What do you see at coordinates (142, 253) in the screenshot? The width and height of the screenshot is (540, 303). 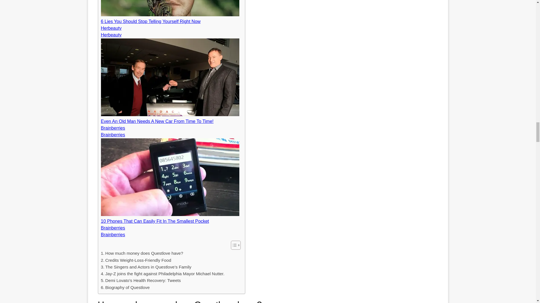 I see `How much money does Questlove have?` at bounding box center [142, 253].